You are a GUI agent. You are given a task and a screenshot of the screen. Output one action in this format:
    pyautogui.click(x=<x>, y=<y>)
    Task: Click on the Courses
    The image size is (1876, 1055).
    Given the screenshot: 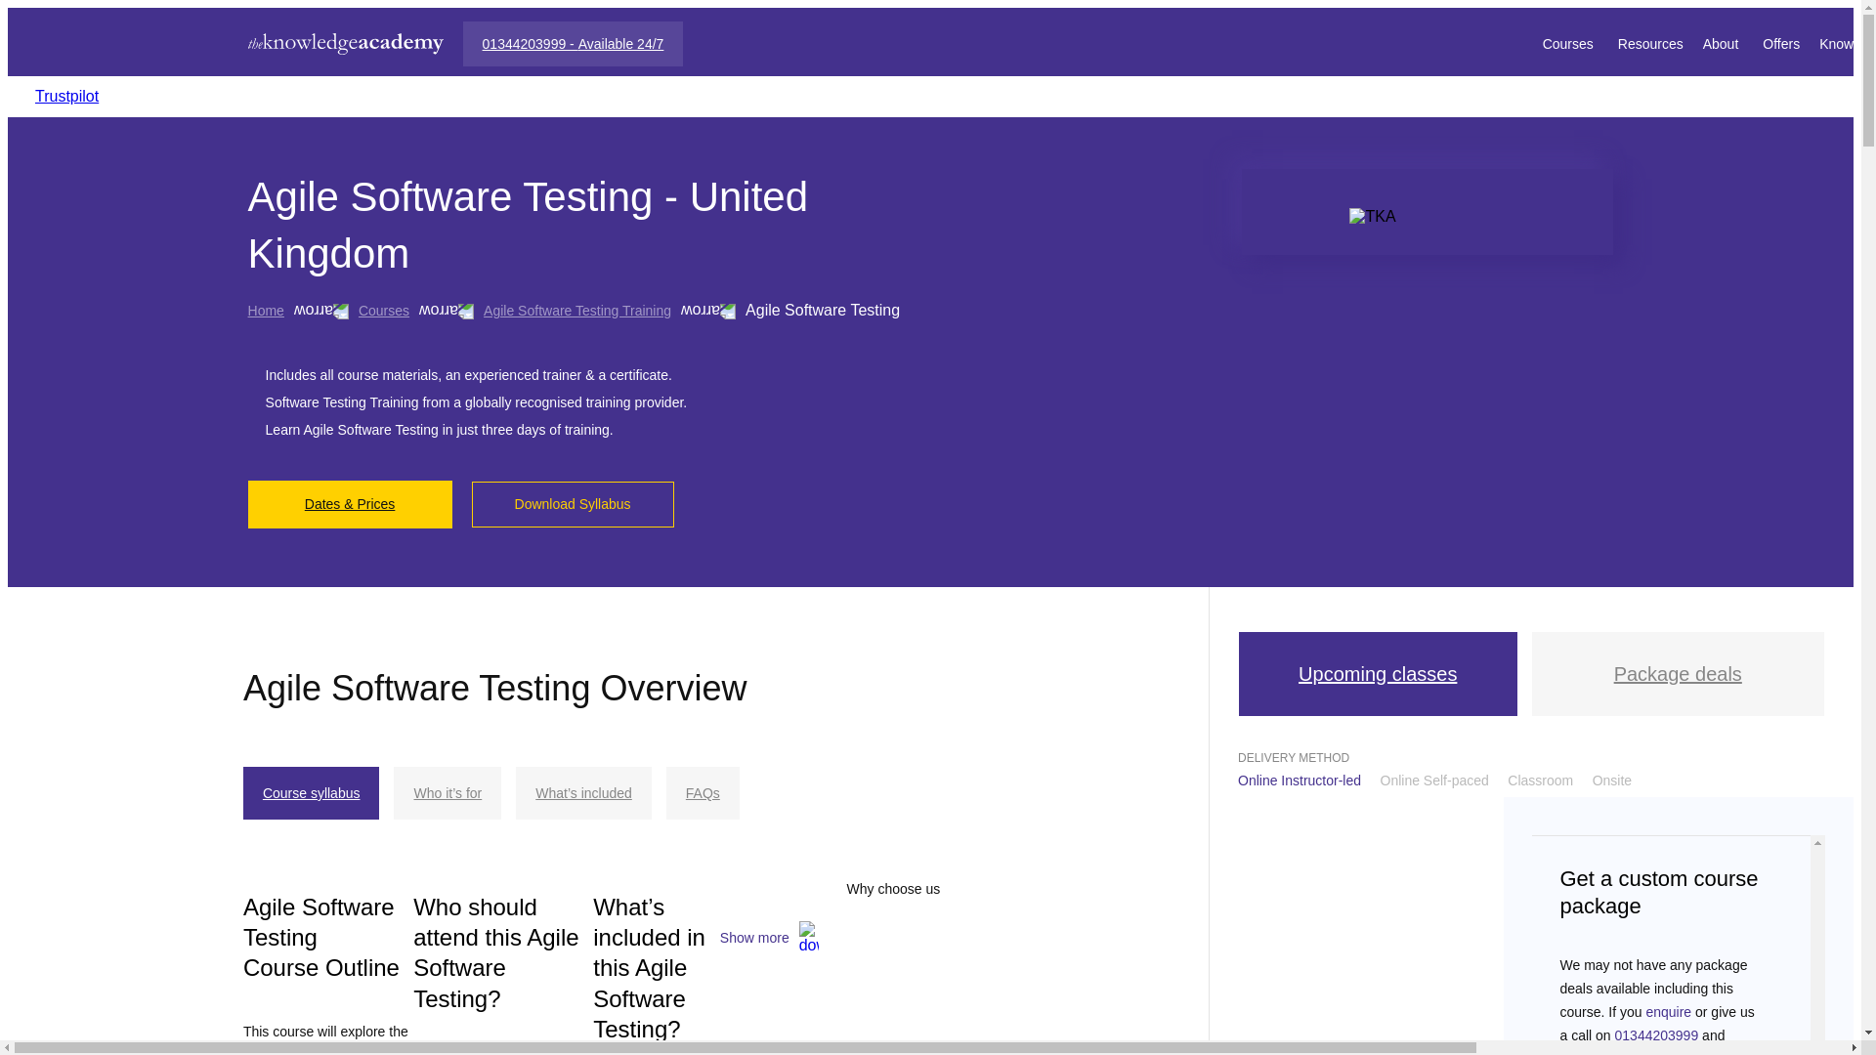 What is the action you would take?
    pyautogui.click(x=1569, y=42)
    